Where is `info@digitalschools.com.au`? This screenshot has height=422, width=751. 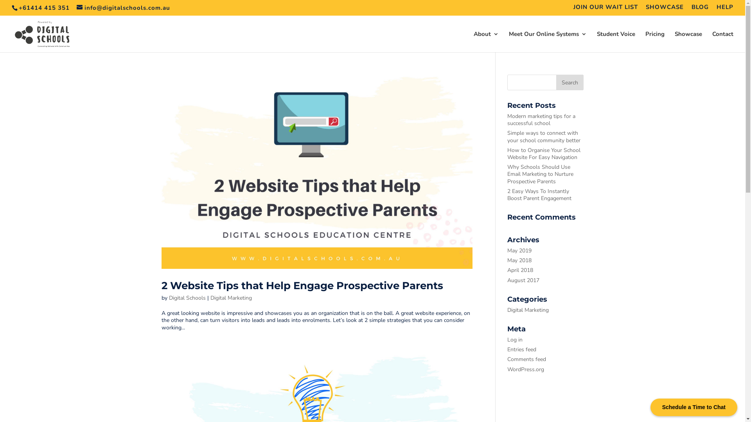
info@digitalschools.com.au is located at coordinates (124, 8).